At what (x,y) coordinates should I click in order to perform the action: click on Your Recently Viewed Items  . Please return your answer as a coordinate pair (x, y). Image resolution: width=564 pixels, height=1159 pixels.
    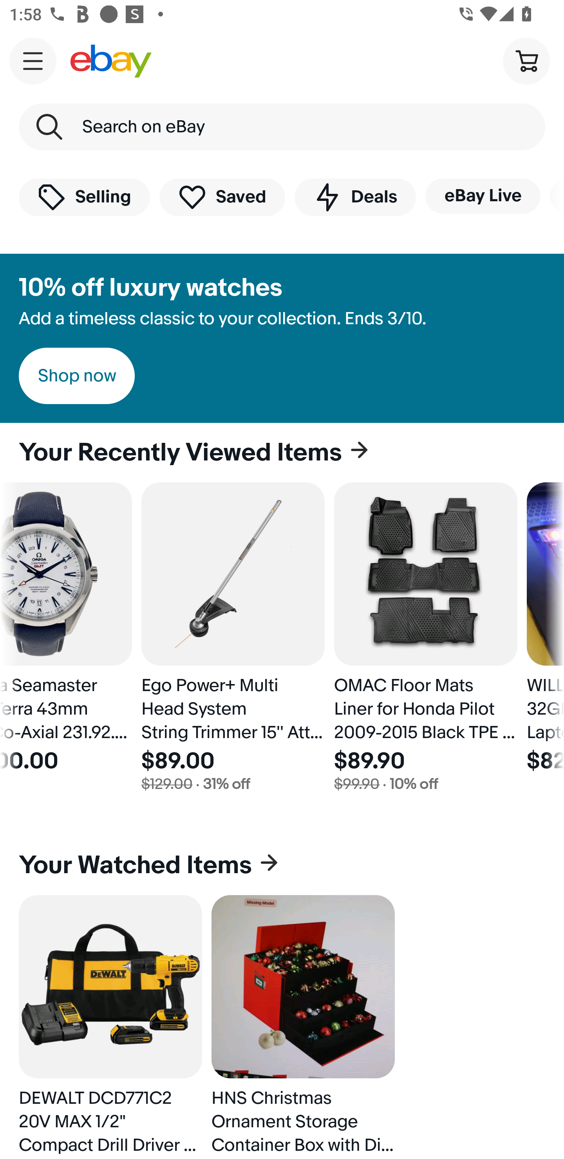
    Looking at the image, I should click on (282, 453).